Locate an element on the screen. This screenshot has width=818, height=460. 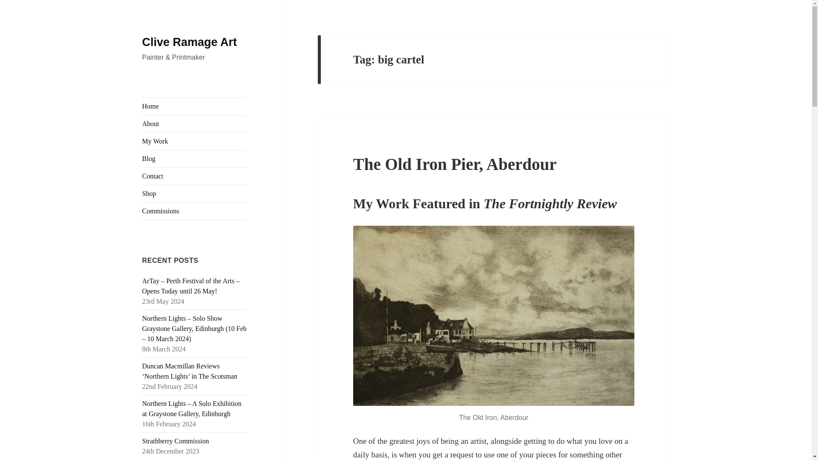
Shop is located at coordinates (195, 194).